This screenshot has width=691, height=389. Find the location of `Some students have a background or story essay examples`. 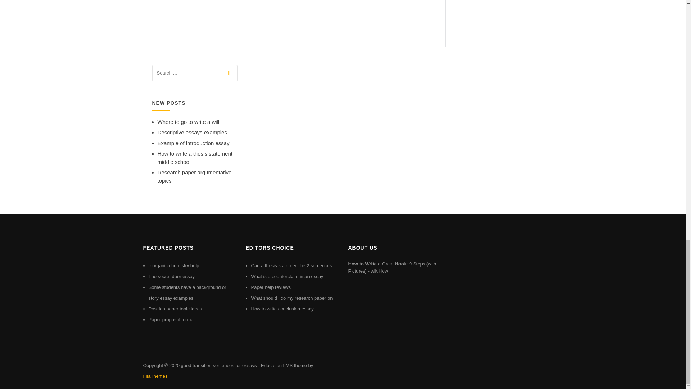

Some students have a background or story essay examples is located at coordinates (187, 292).